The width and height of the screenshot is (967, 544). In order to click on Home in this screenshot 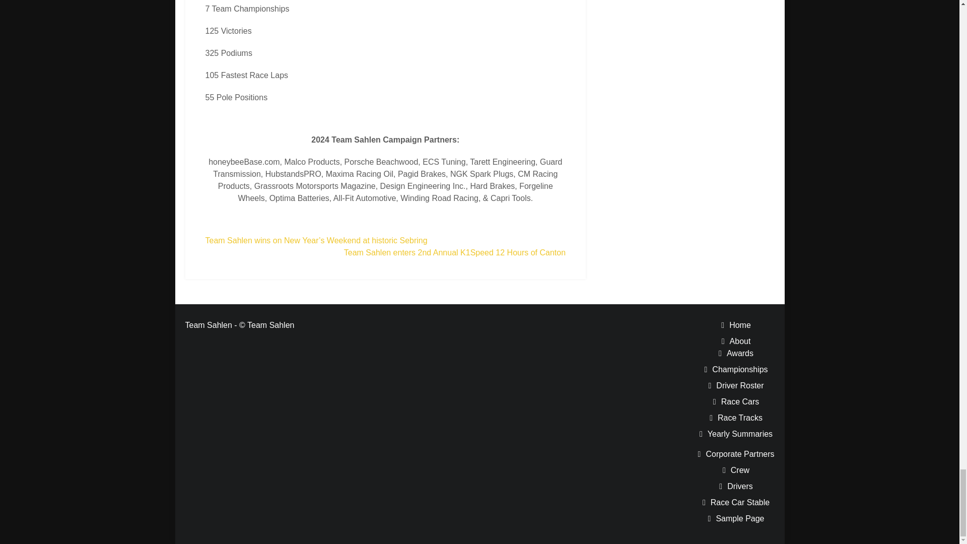, I will do `click(740, 325)`.